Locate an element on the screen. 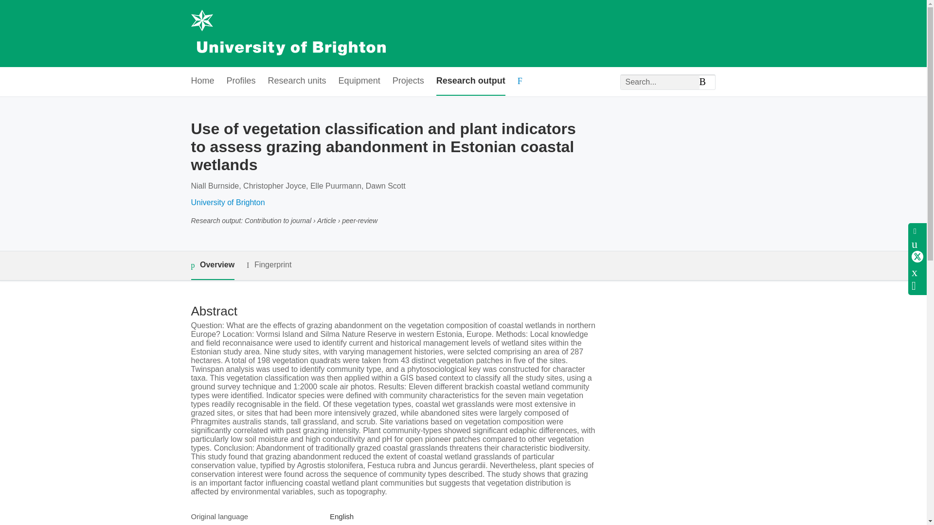 Image resolution: width=934 pixels, height=525 pixels. Projects is located at coordinates (408, 81).